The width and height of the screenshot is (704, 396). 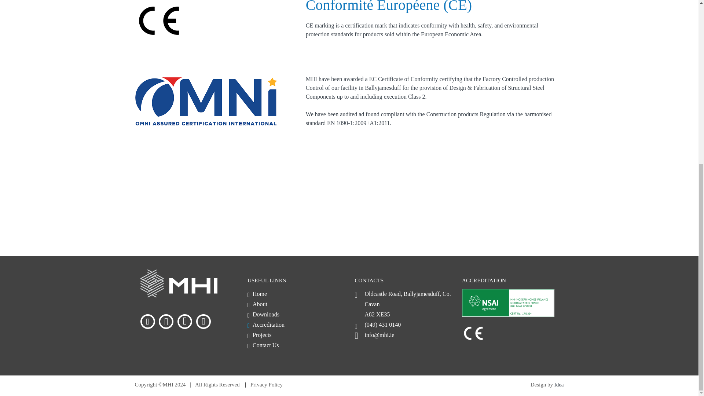 What do you see at coordinates (559, 385) in the screenshot?
I see `Idea` at bounding box center [559, 385].